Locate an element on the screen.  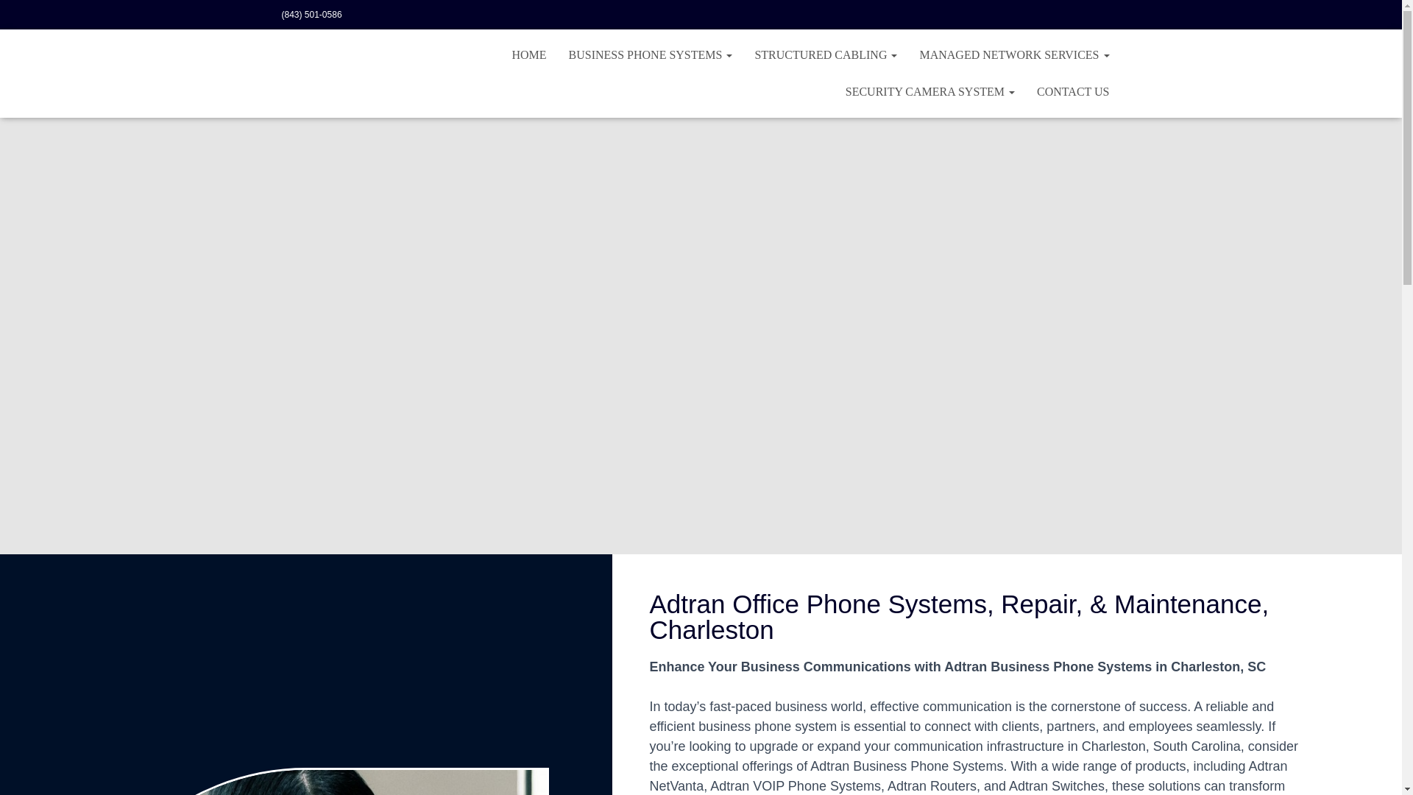
HOME is located at coordinates (528, 54).